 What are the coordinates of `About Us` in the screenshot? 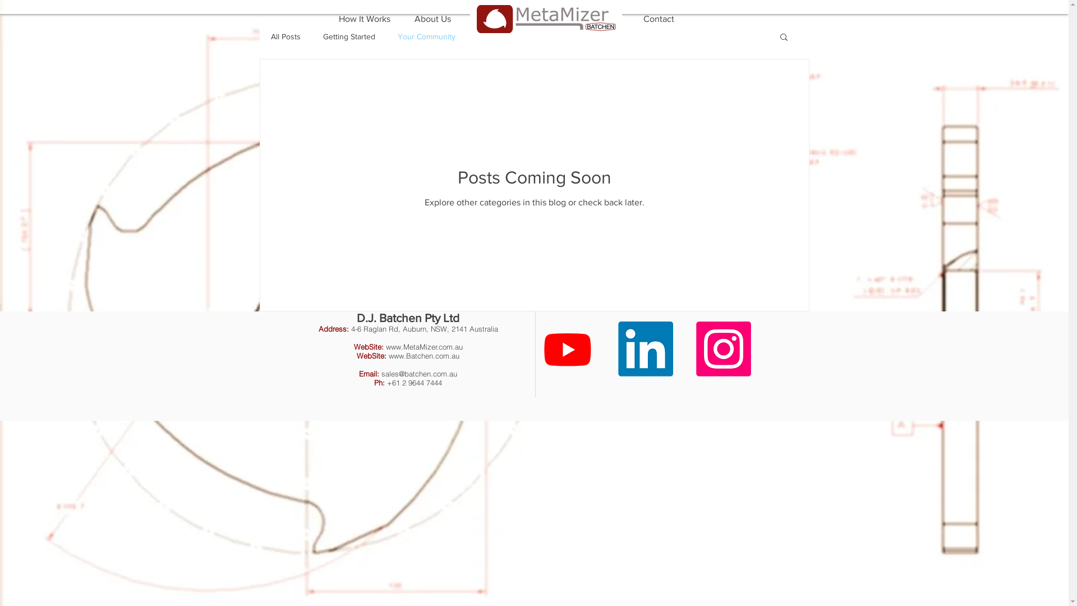 It's located at (591, 19).